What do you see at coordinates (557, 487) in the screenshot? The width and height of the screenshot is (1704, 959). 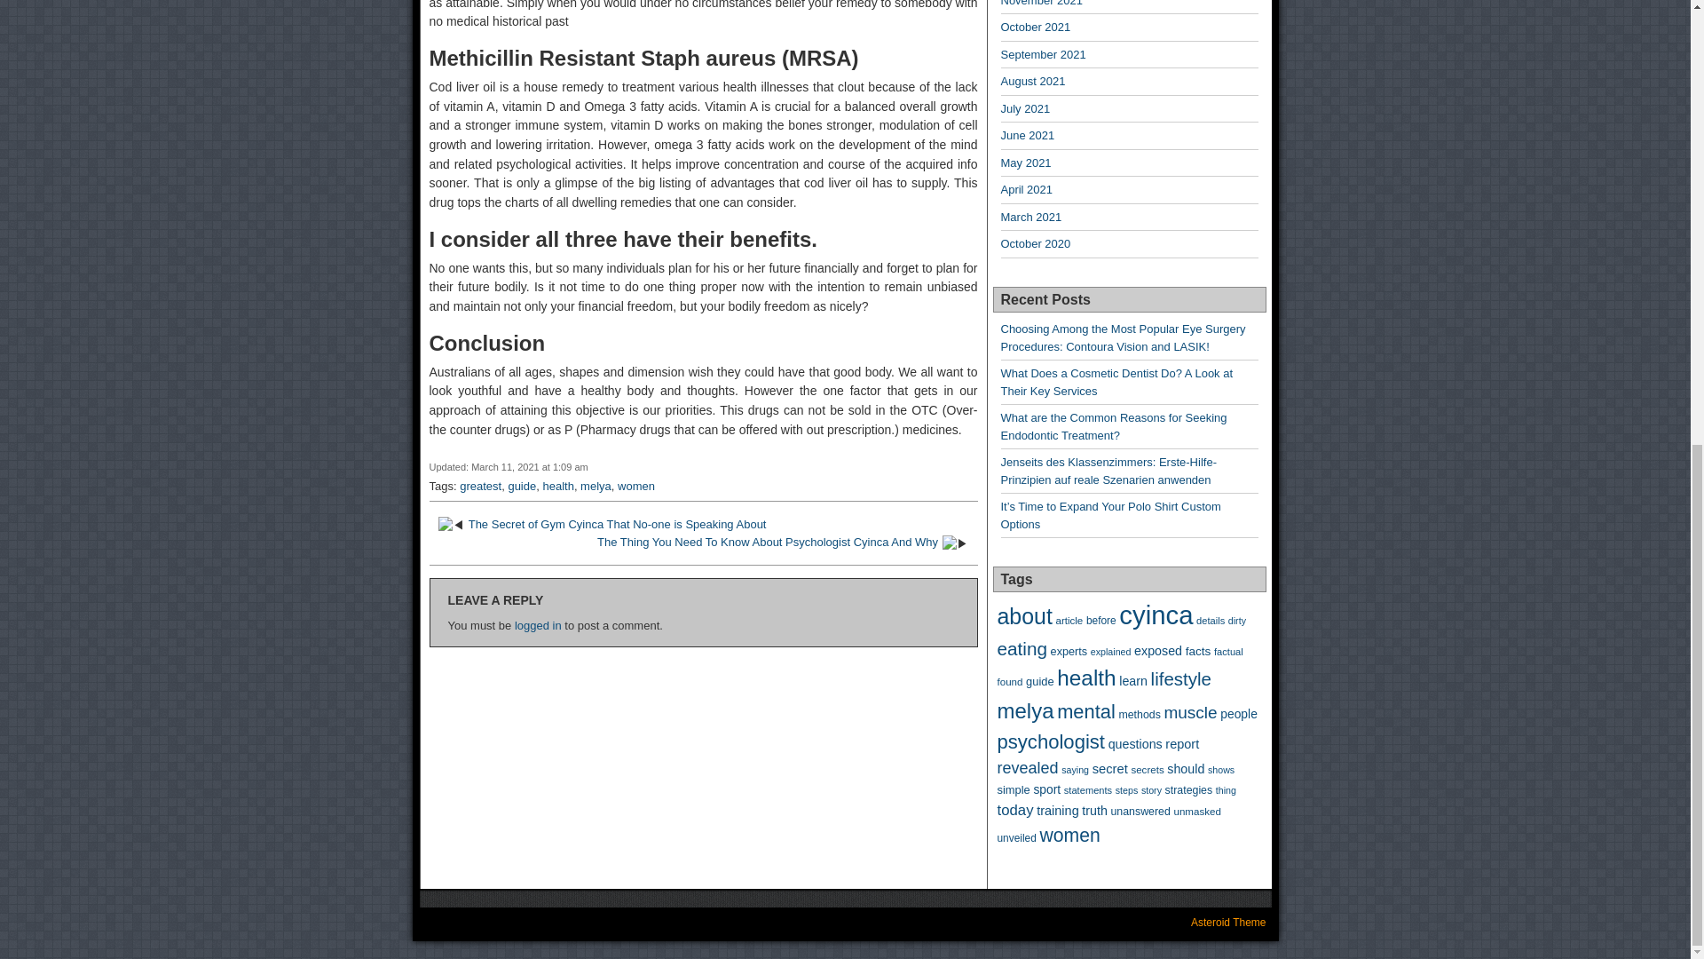 I see `health` at bounding box center [557, 487].